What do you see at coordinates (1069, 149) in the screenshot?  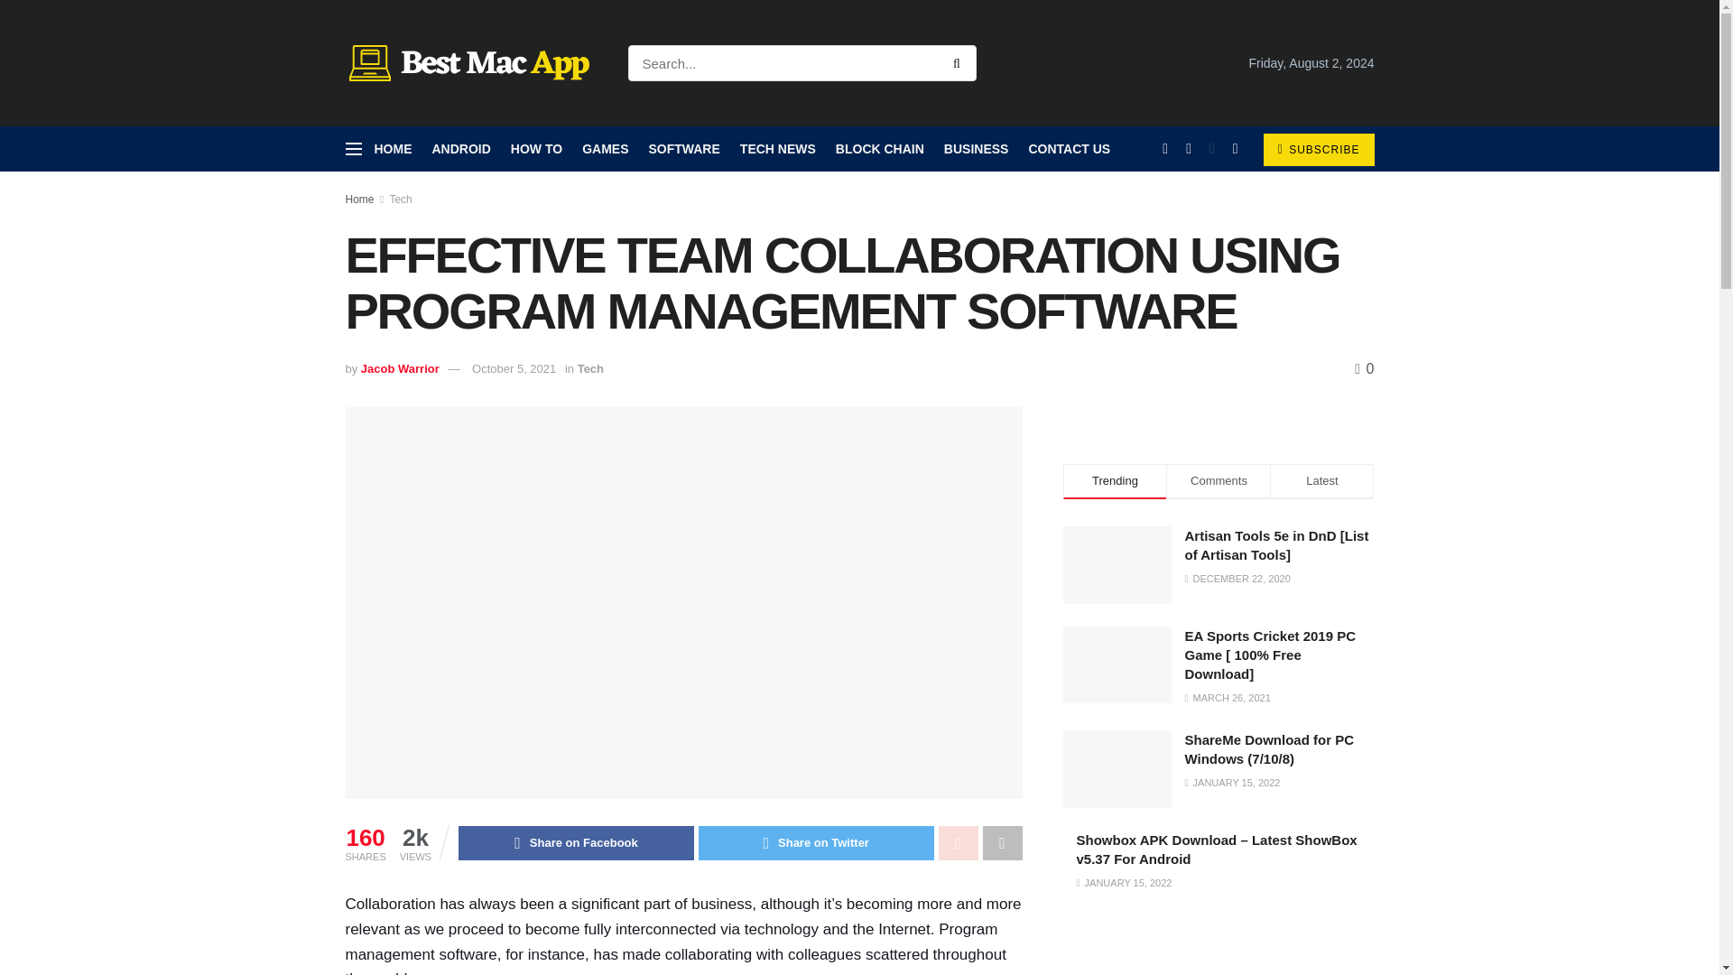 I see `CONTACT US` at bounding box center [1069, 149].